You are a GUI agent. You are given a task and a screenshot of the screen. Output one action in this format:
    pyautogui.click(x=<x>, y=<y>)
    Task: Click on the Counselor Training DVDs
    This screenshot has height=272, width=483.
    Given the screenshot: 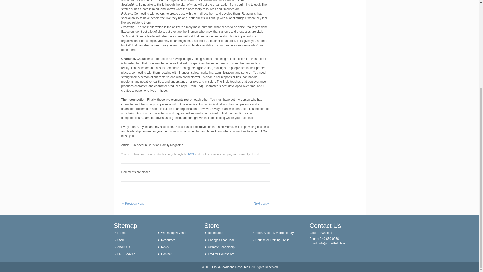 What is the action you would take?
    pyautogui.click(x=274, y=240)
    